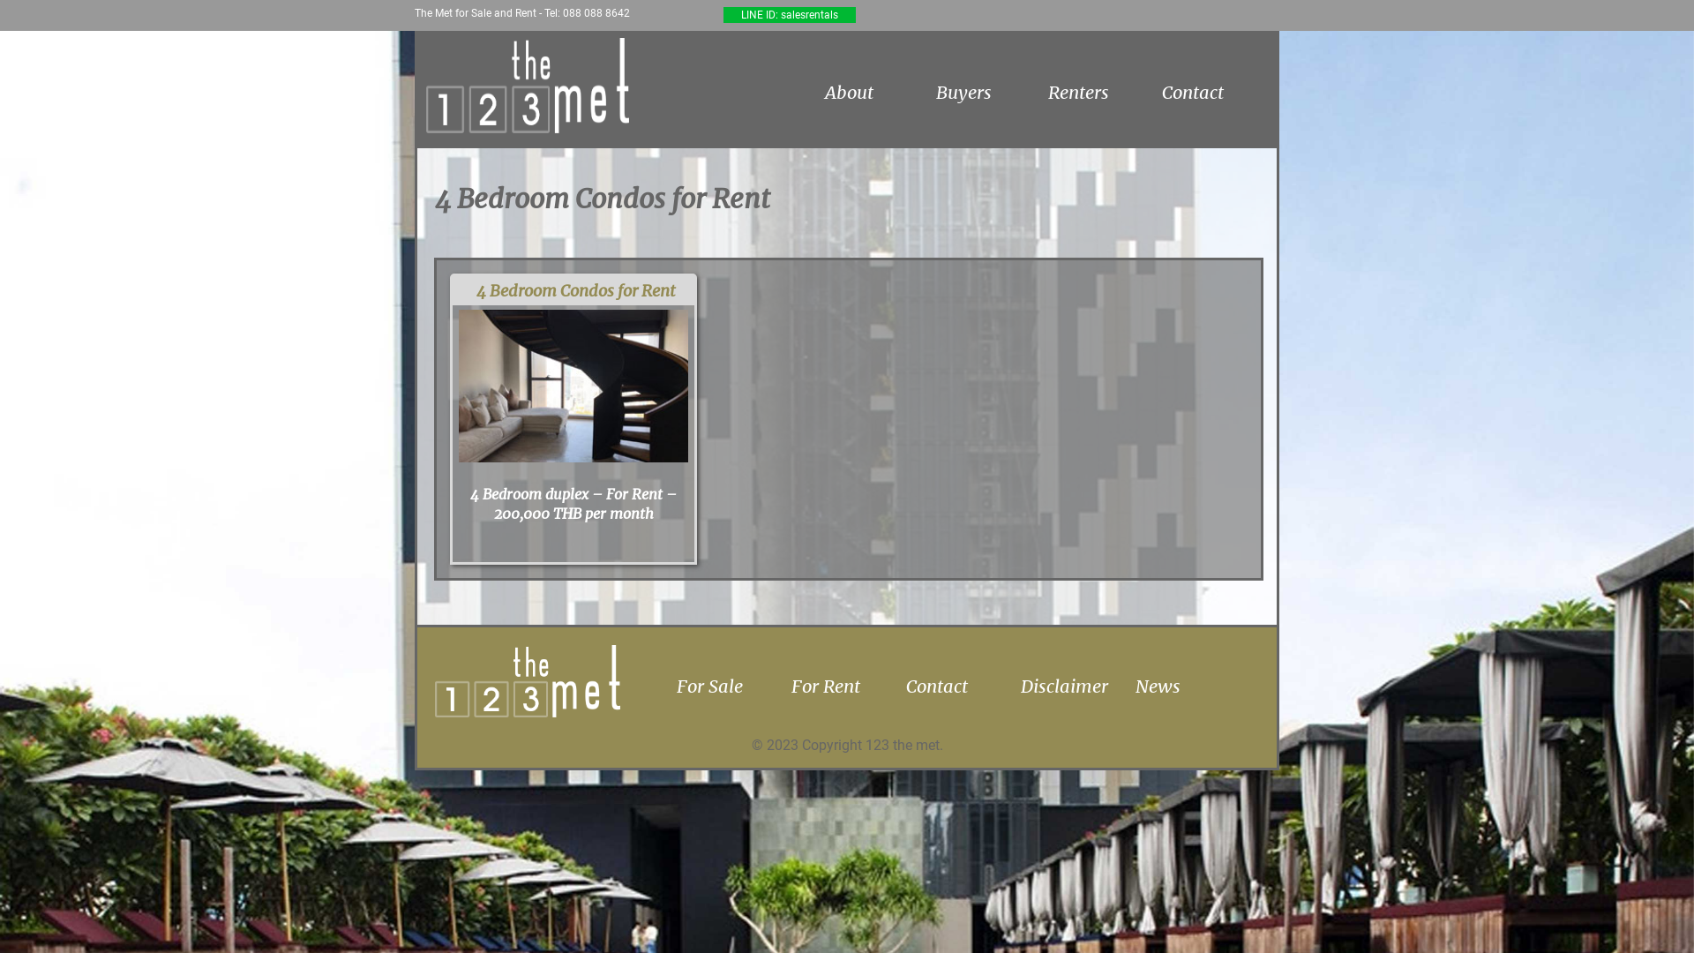 Image resolution: width=1694 pixels, height=953 pixels. Describe the element at coordinates (730, 687) in the screenshot. I see `For Sale` at that location.